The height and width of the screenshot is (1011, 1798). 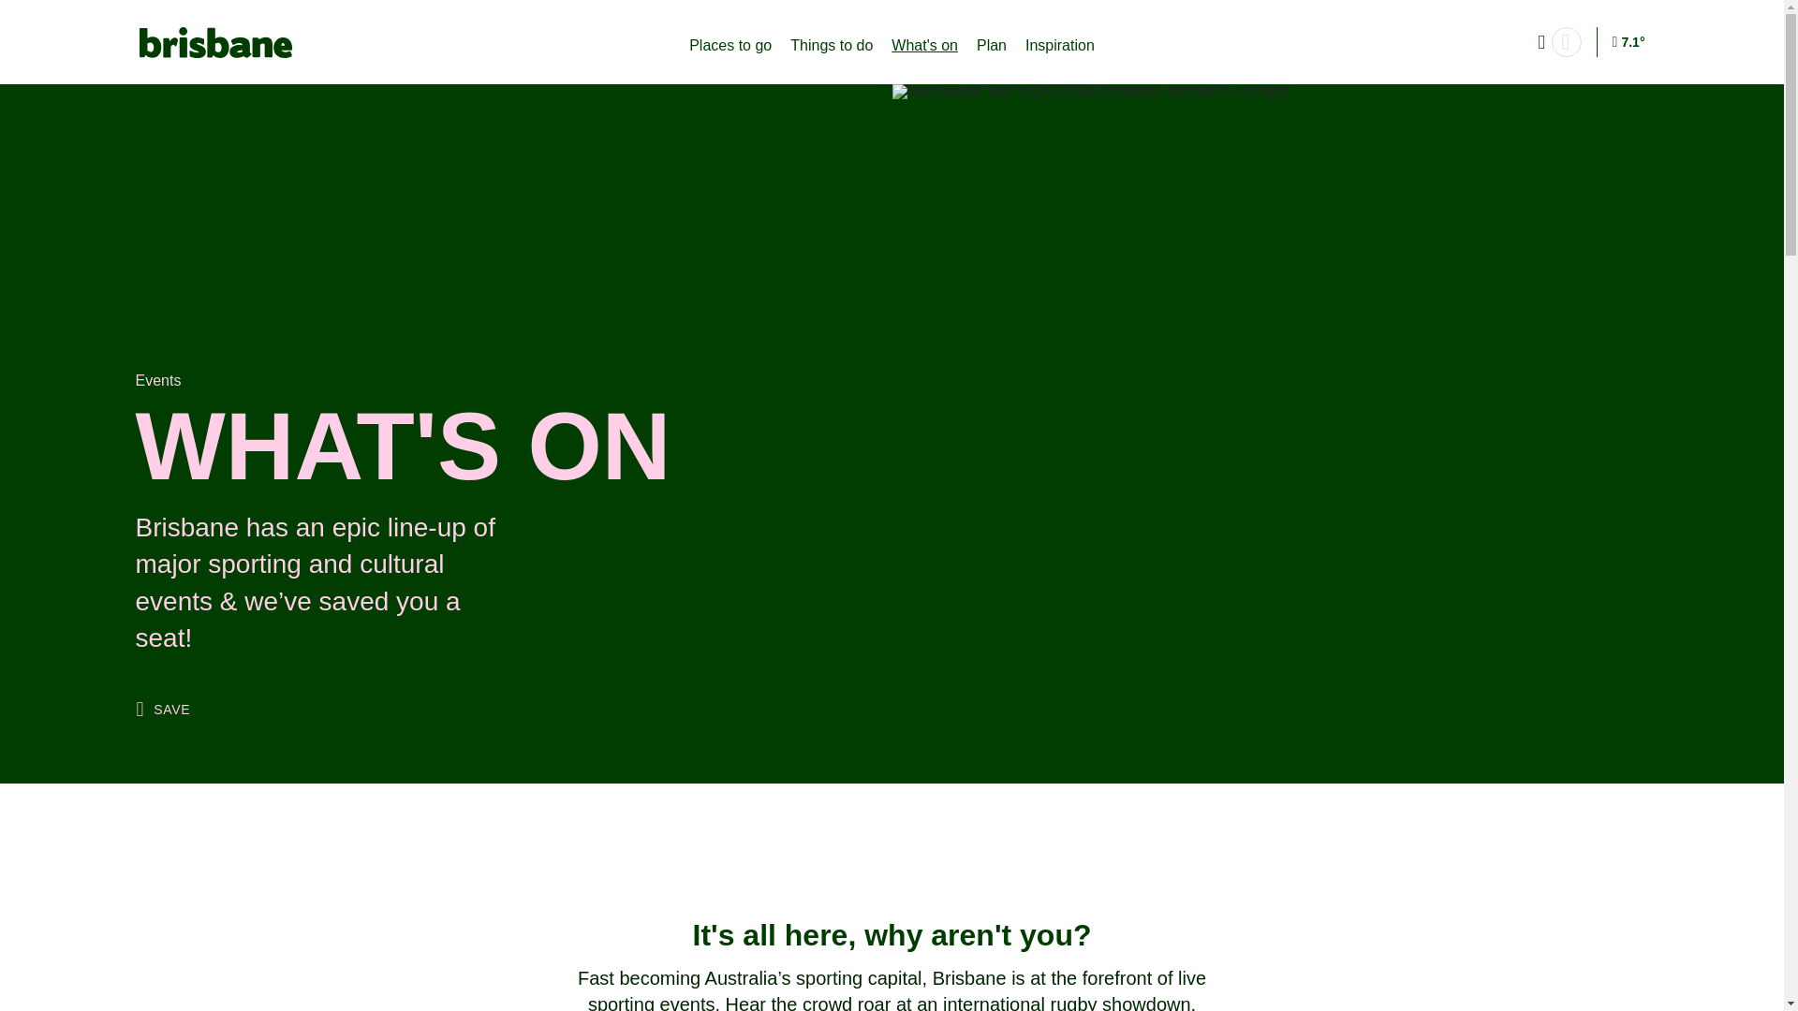 I want to click on SAVE, so click(x=163, y=710).